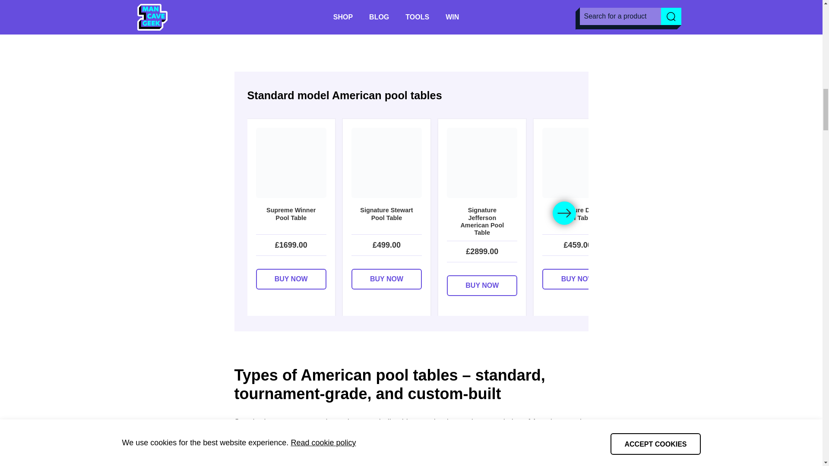 This screenshot has height=466, width=829. I want to click on BUY NOW, so click(769, 279).